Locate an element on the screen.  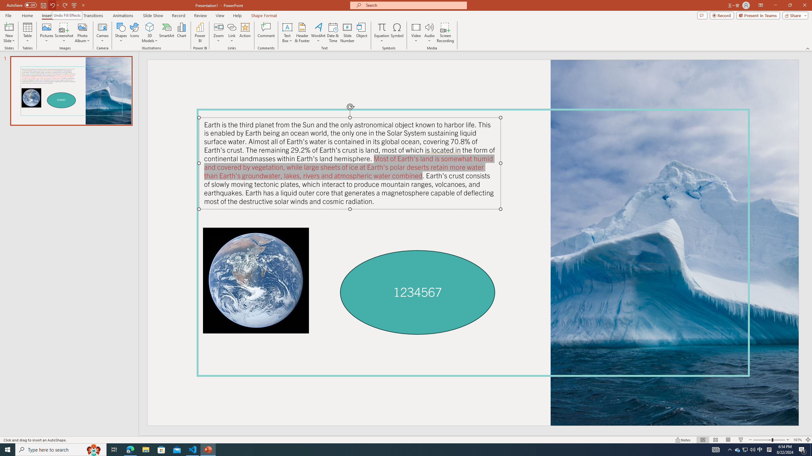
Date & Time... is located at coordinates (333, 33).